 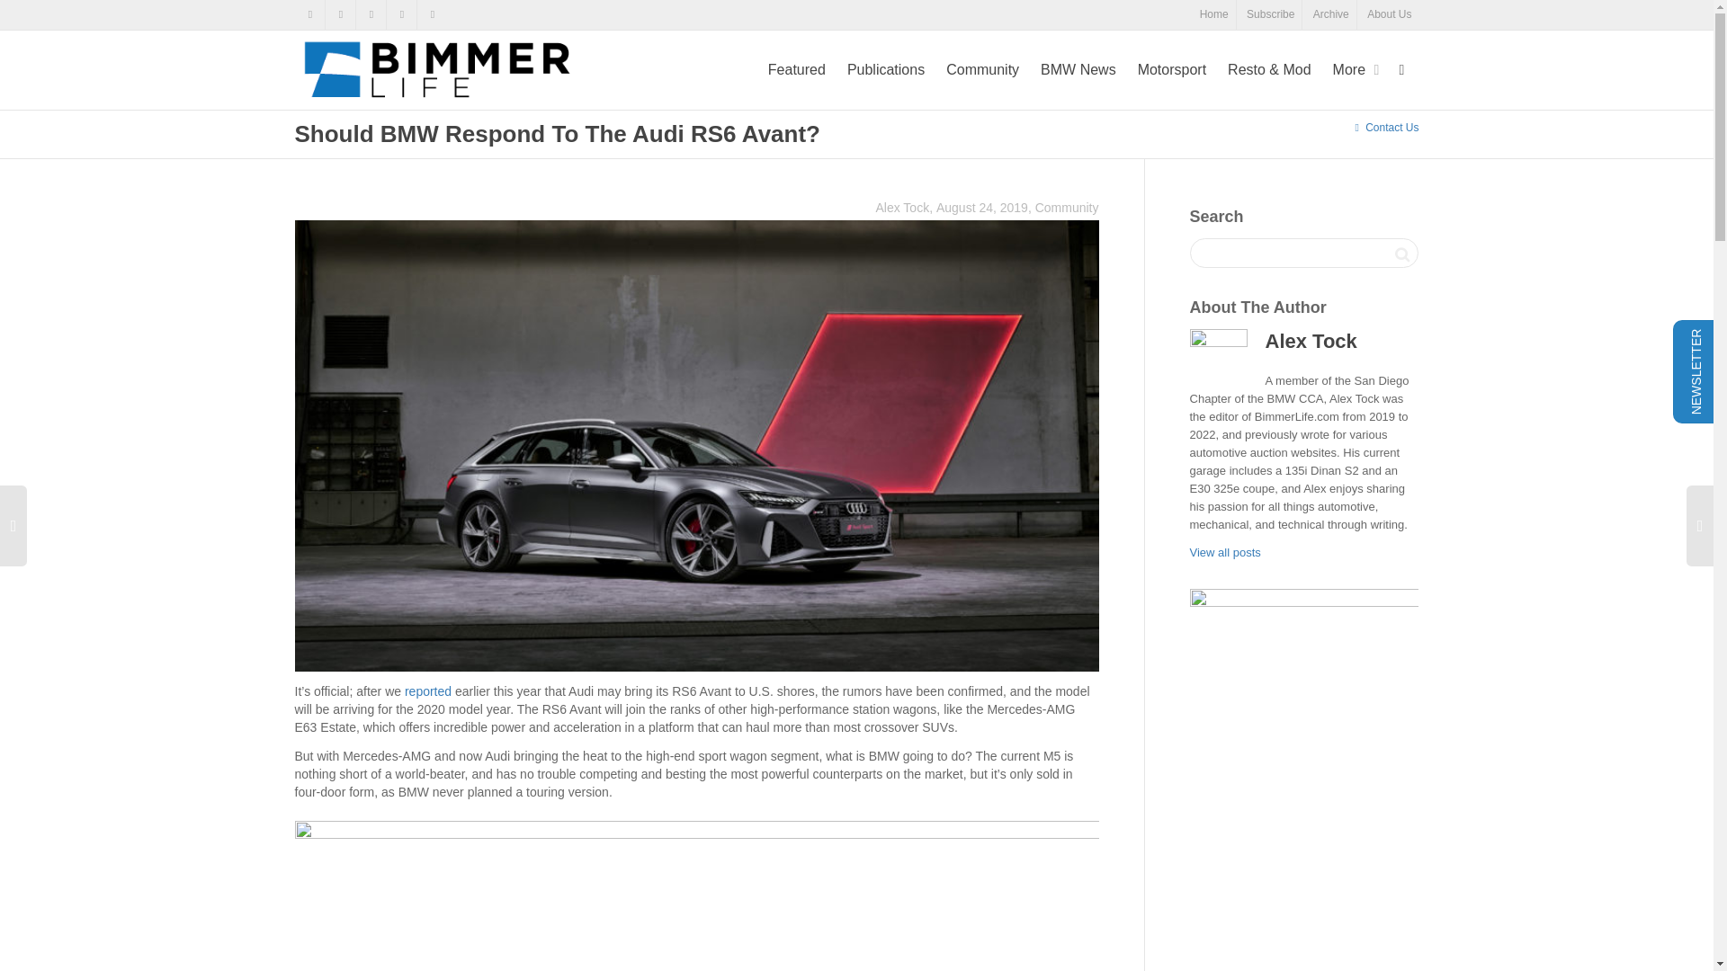 I want to click on BMW News, so click(x=1078, y=70).